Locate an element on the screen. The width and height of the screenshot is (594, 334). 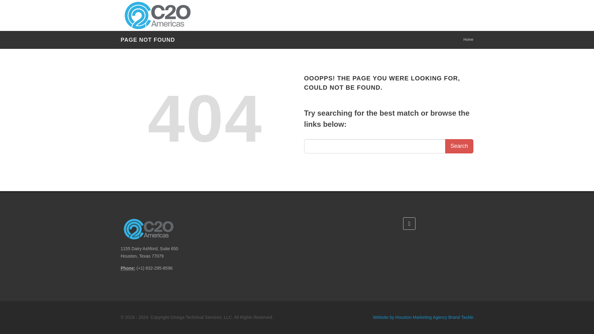
Website by Houston Marketing Agency Brand Tackle is located at coordinates (423, 317).